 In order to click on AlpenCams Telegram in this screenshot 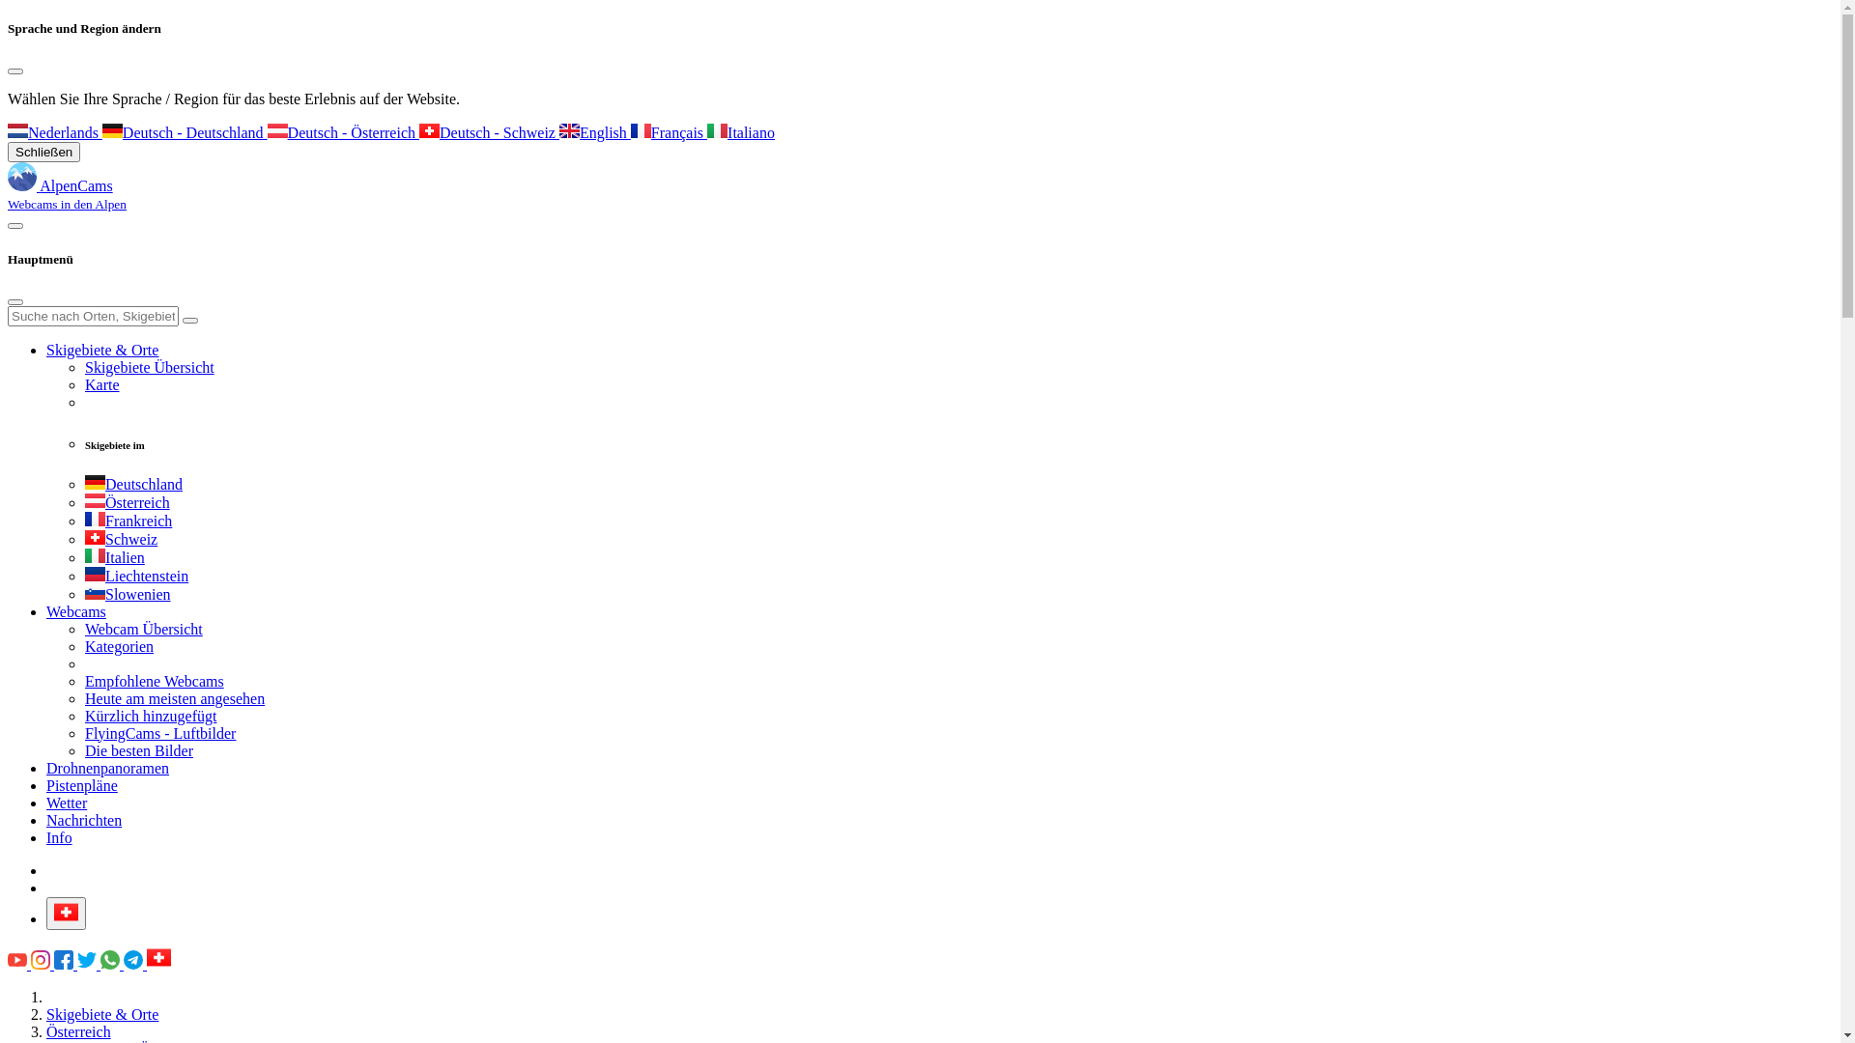, I will do `click(135, 964)`.